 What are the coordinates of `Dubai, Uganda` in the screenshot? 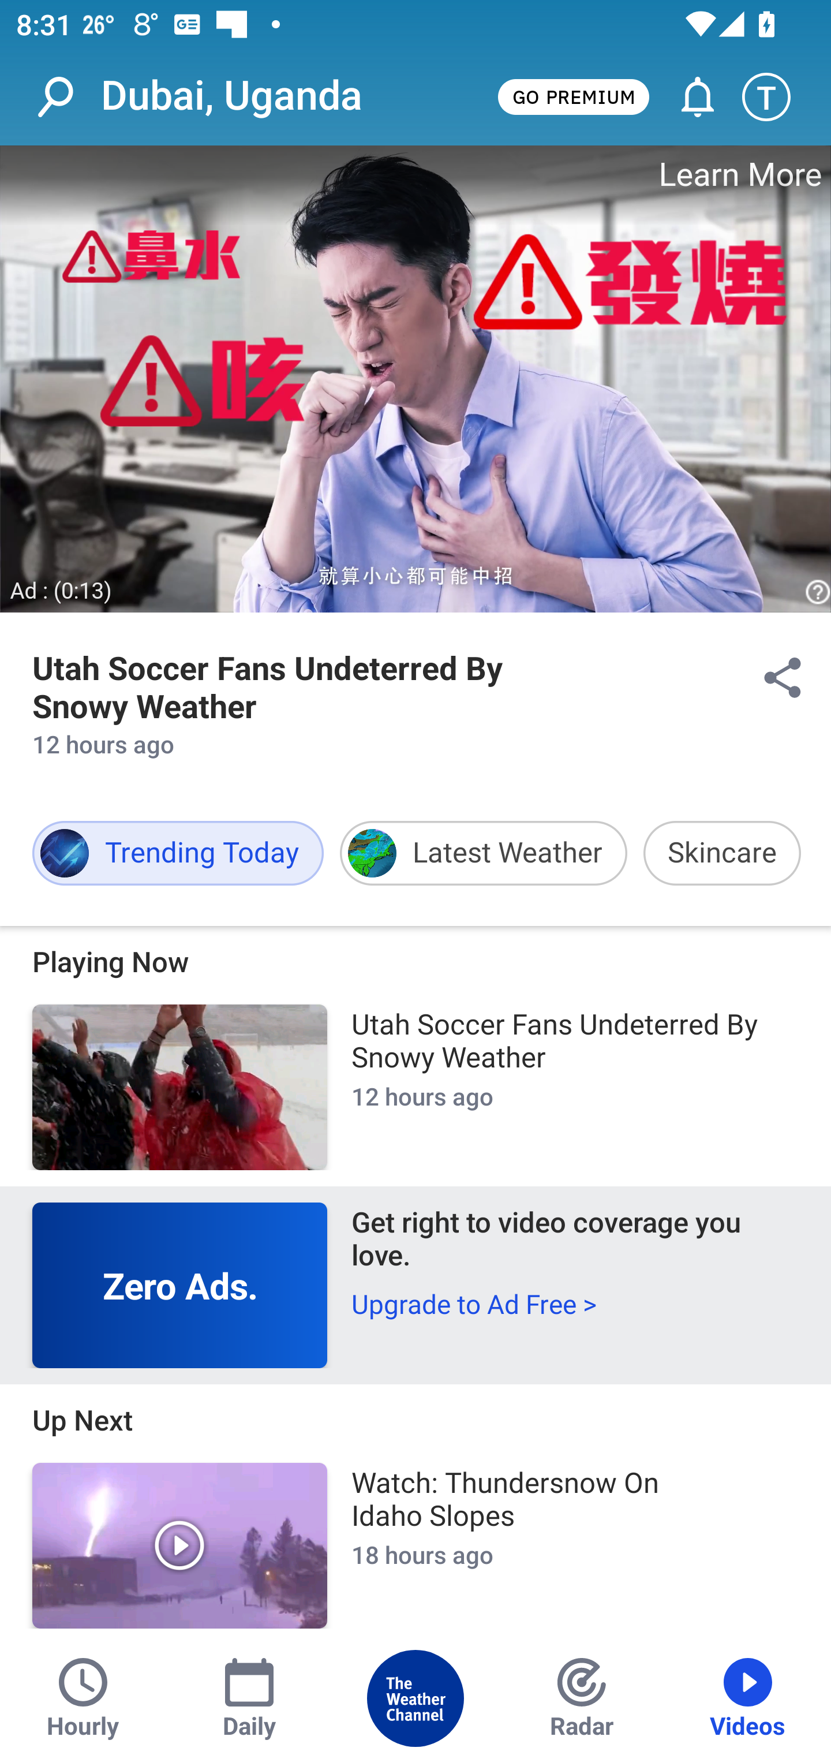 It's located at (231, 96).